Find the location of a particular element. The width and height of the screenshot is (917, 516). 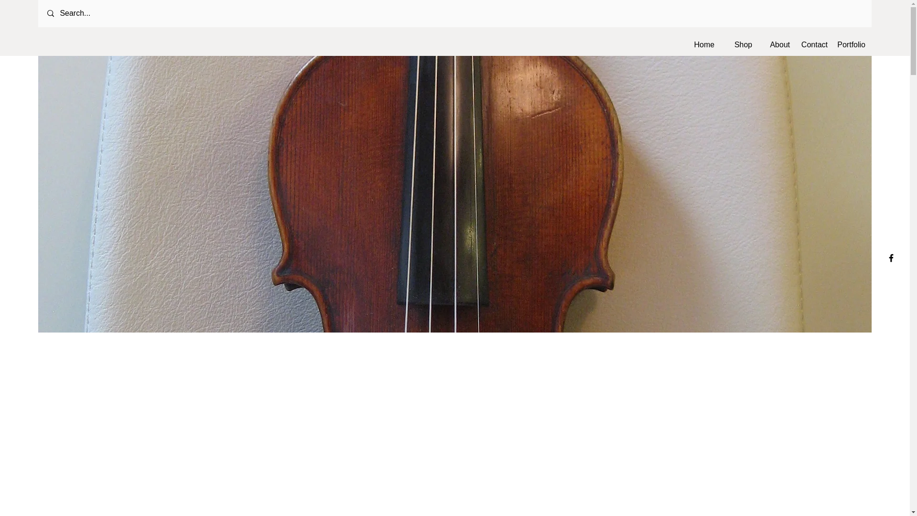

About is located at coordinates (776, 45).